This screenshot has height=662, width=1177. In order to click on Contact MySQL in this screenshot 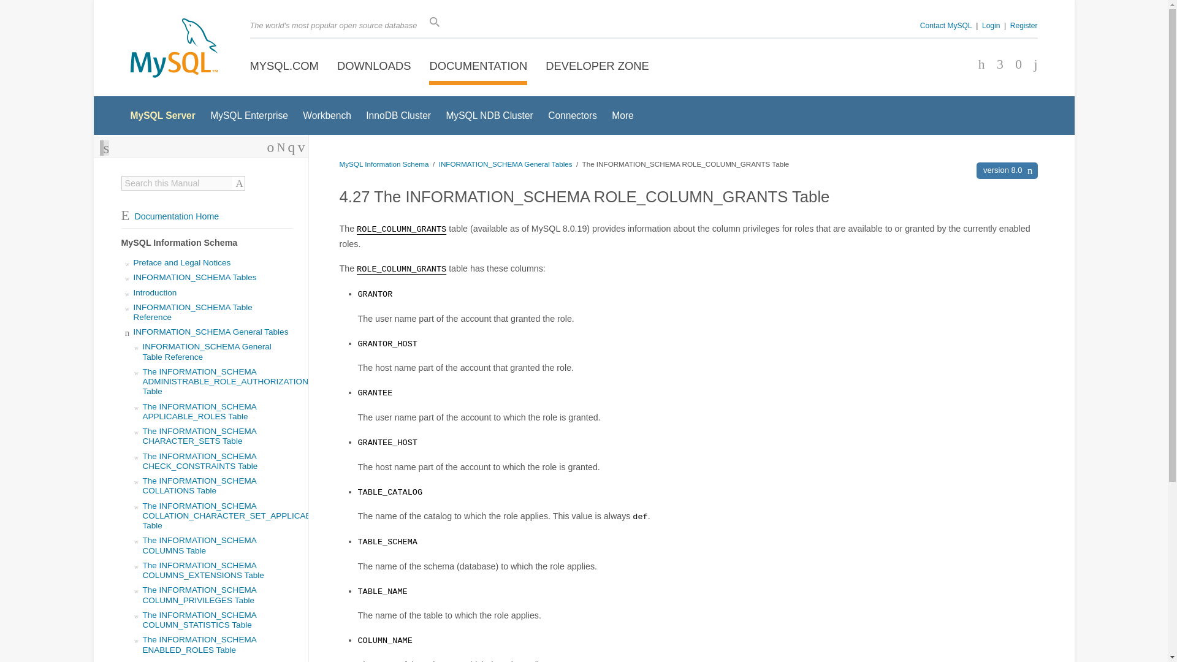, I will do `click(946, 25)`.